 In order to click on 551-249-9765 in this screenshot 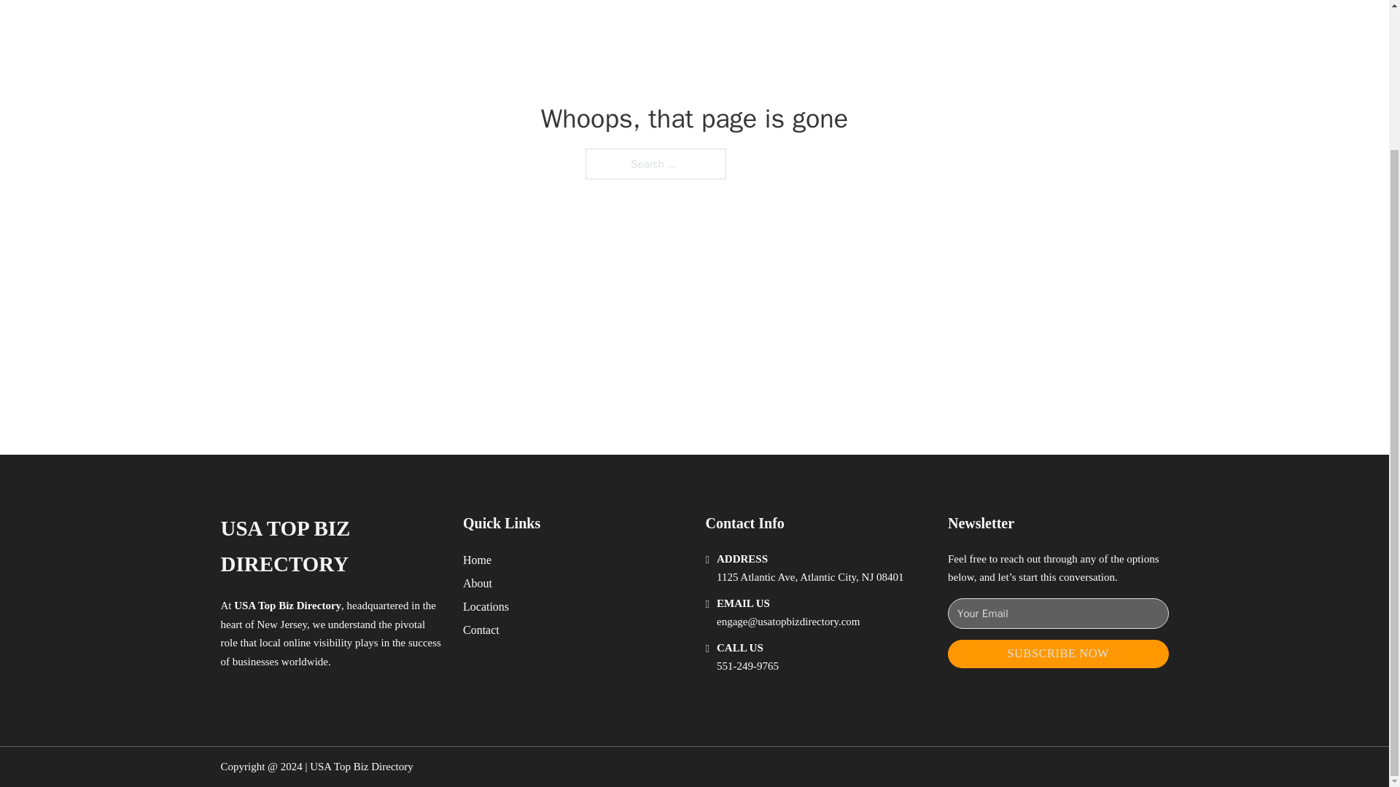, I will do `click(747, 666)`.